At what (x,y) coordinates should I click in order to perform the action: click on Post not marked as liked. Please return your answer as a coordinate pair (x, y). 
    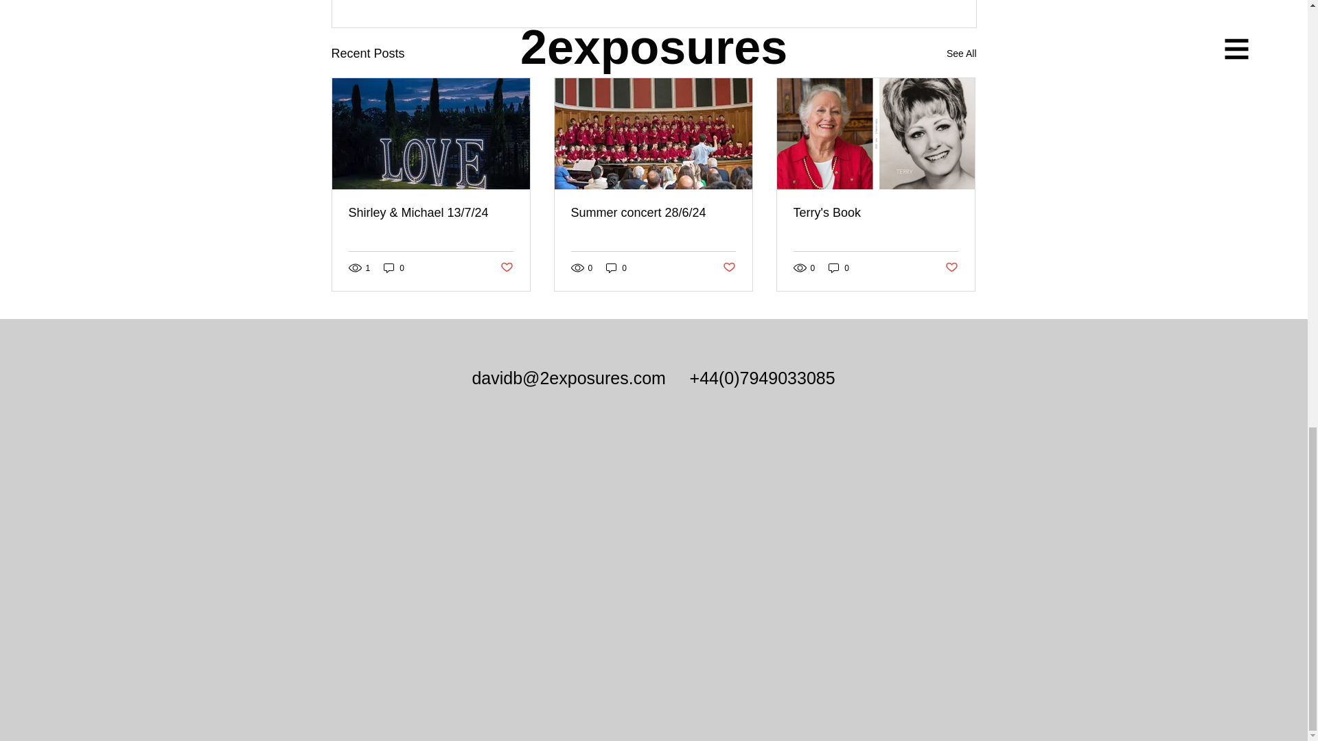
    Looking at the image, I should click on (951, 268).